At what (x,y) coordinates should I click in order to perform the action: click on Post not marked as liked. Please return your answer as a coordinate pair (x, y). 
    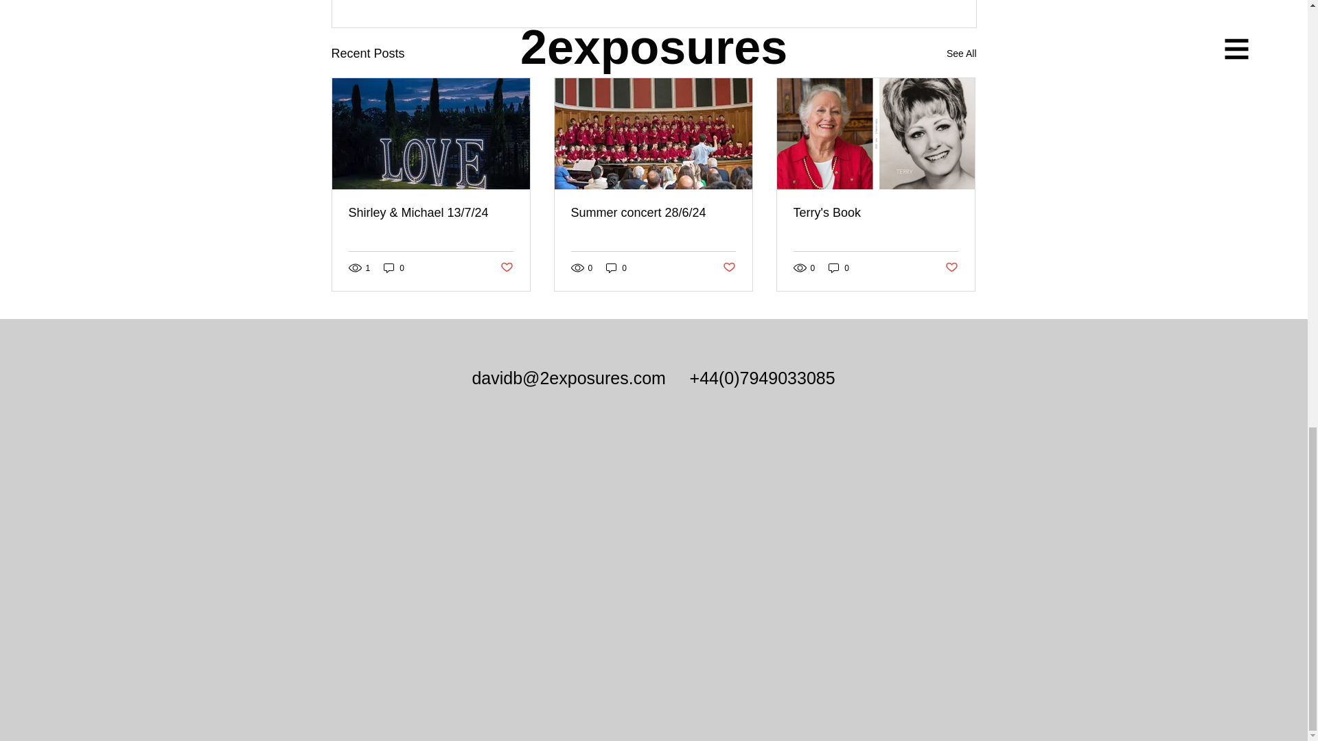
    Looking at the image, I should click on (951, 268).